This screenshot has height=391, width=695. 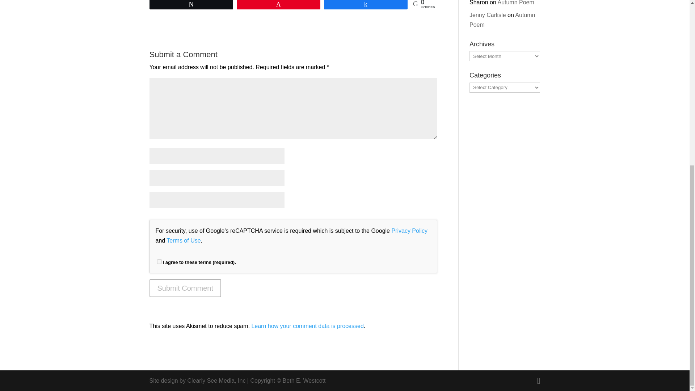 What do you see at coordinates (515, 3) in the screenshot?
I see `Autumn Poem` at bounding box center [515, 3].